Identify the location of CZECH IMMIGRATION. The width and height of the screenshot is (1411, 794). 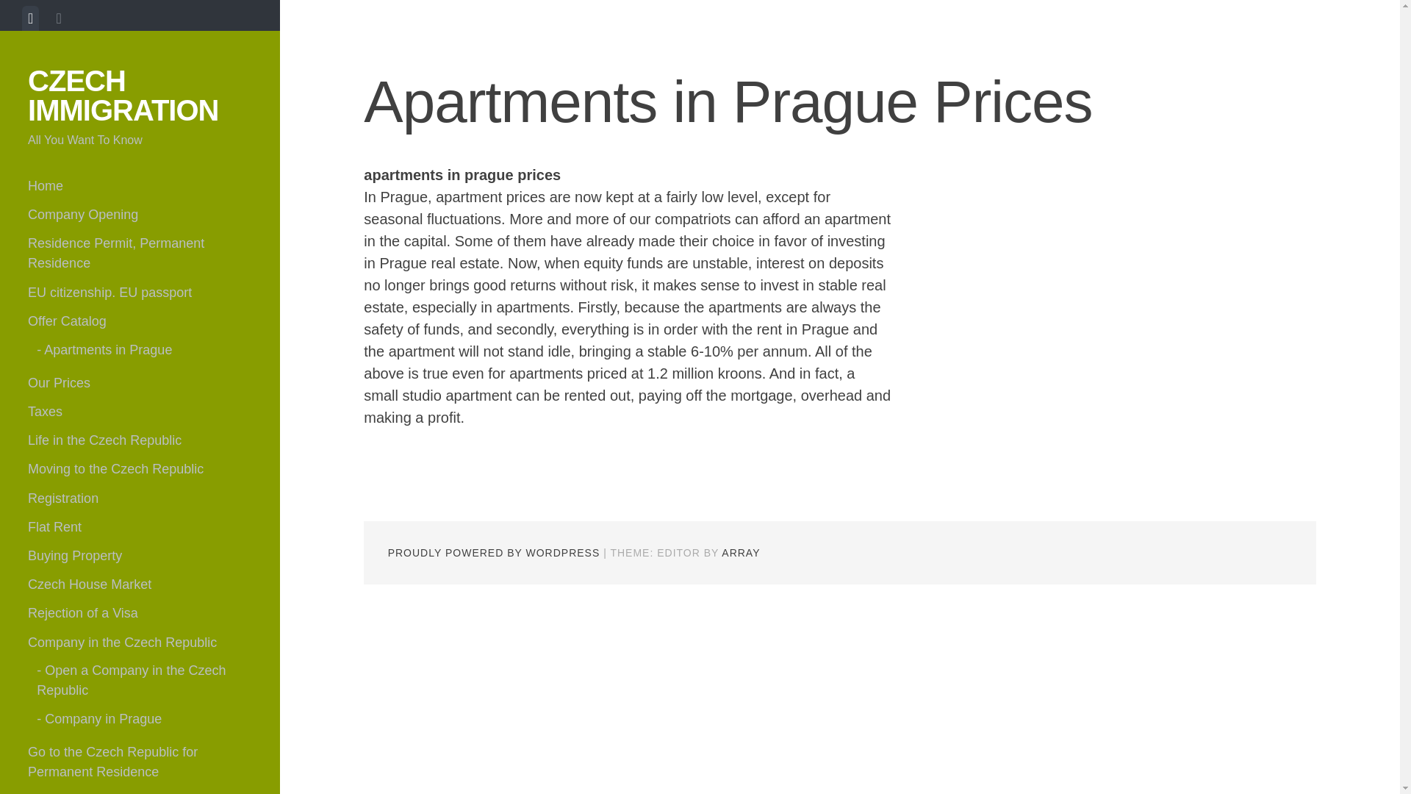
(123, 95).